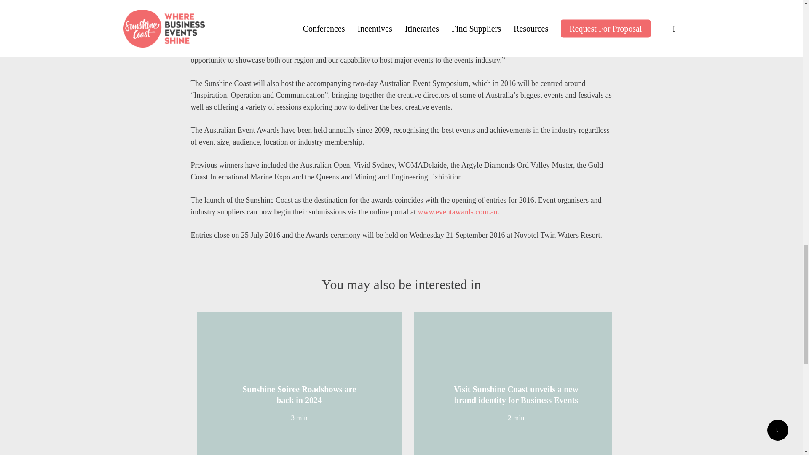 This screenshot has width=809, height=455. I want to click on Sunshine Soiree Roadshows are back in 2024, so click(299, 394).